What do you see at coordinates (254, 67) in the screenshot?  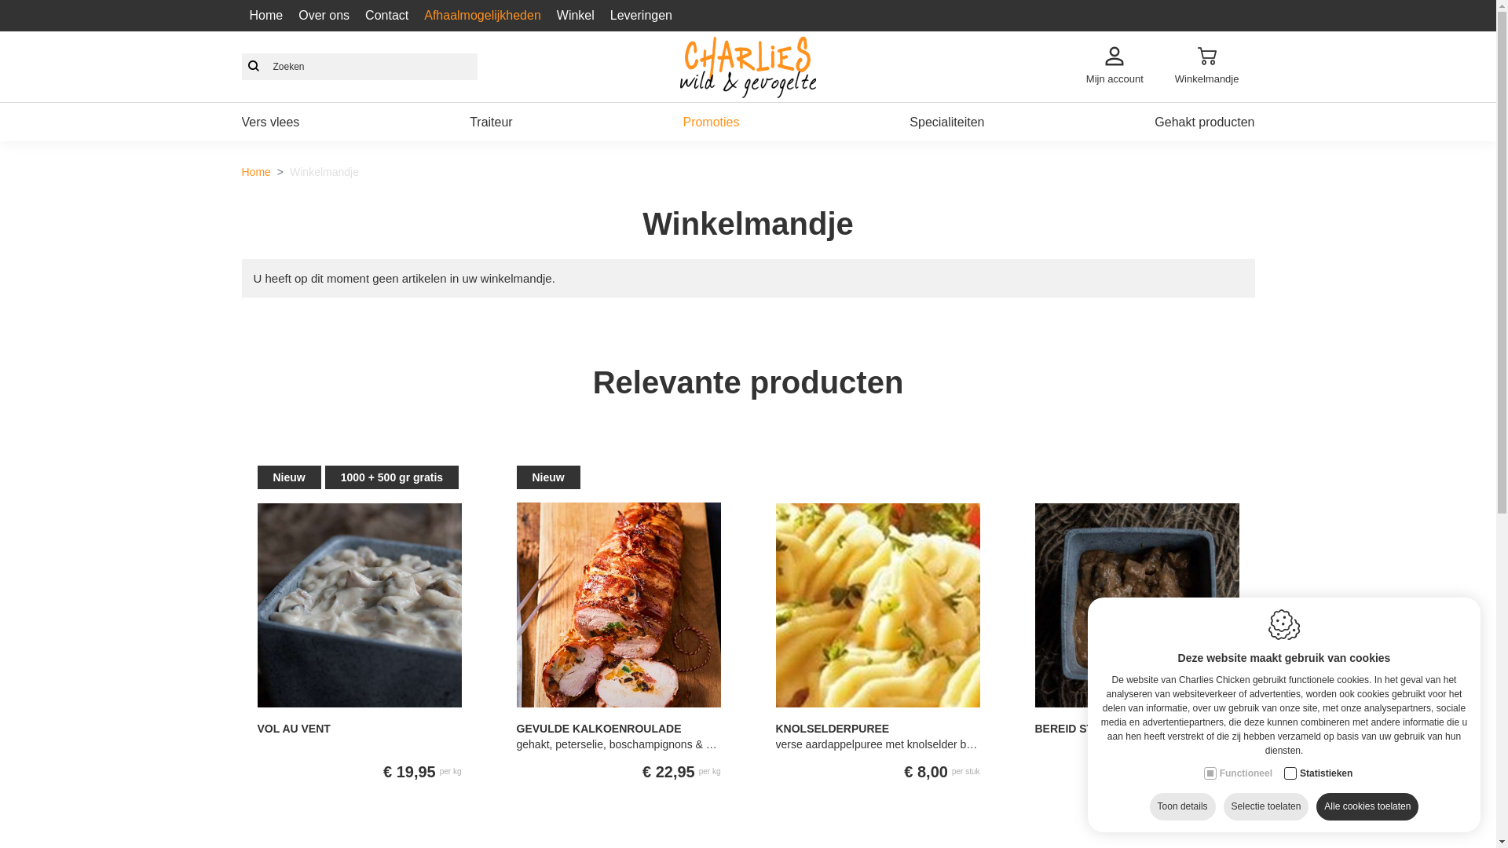 I see `Zoeken` at bounding box center [254, 67].